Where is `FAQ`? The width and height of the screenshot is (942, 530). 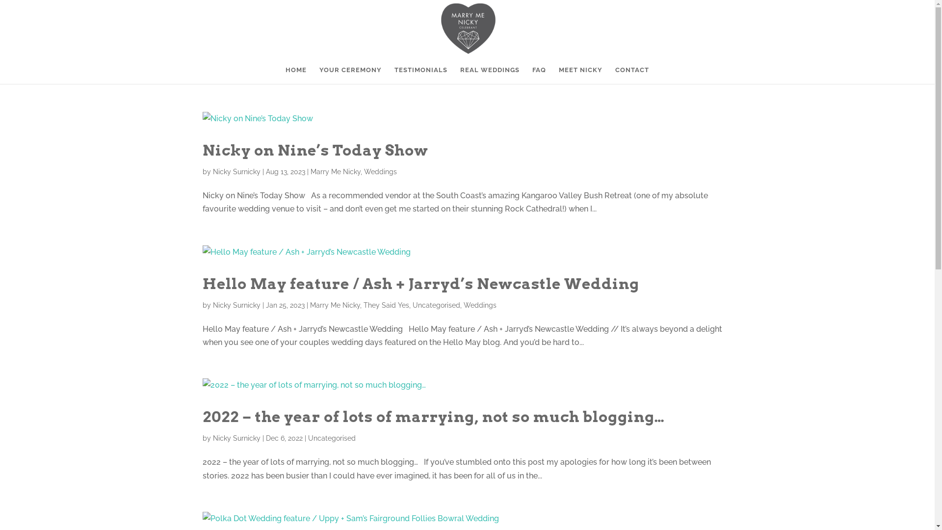 FAQ is located at coordinates (539, 76).